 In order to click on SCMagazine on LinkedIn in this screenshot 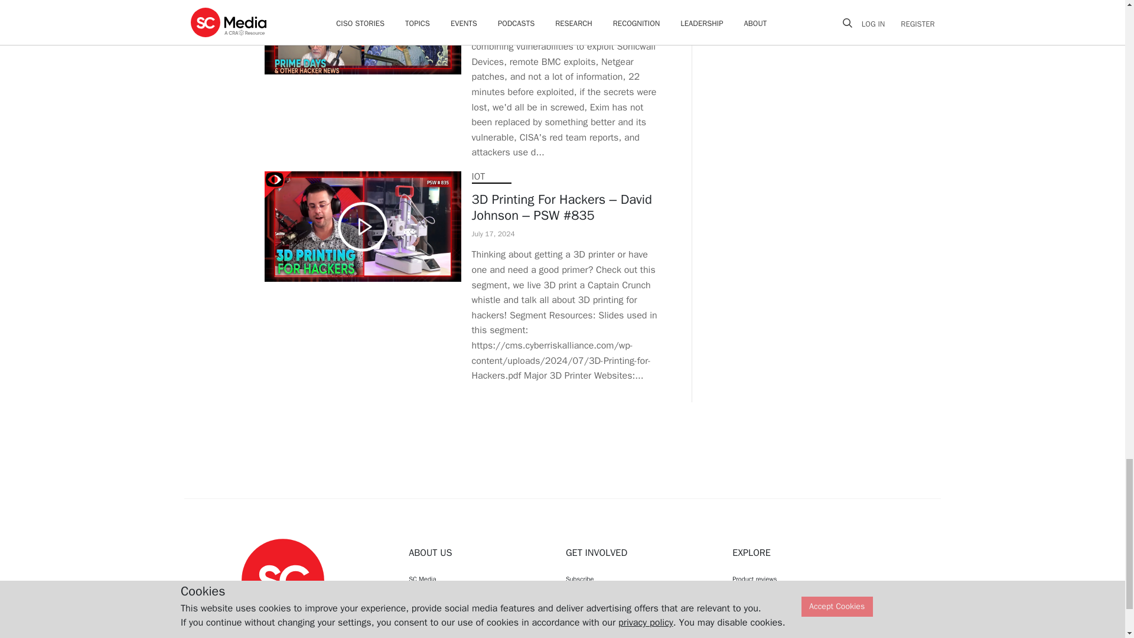, I will do `click(313, 632)`.